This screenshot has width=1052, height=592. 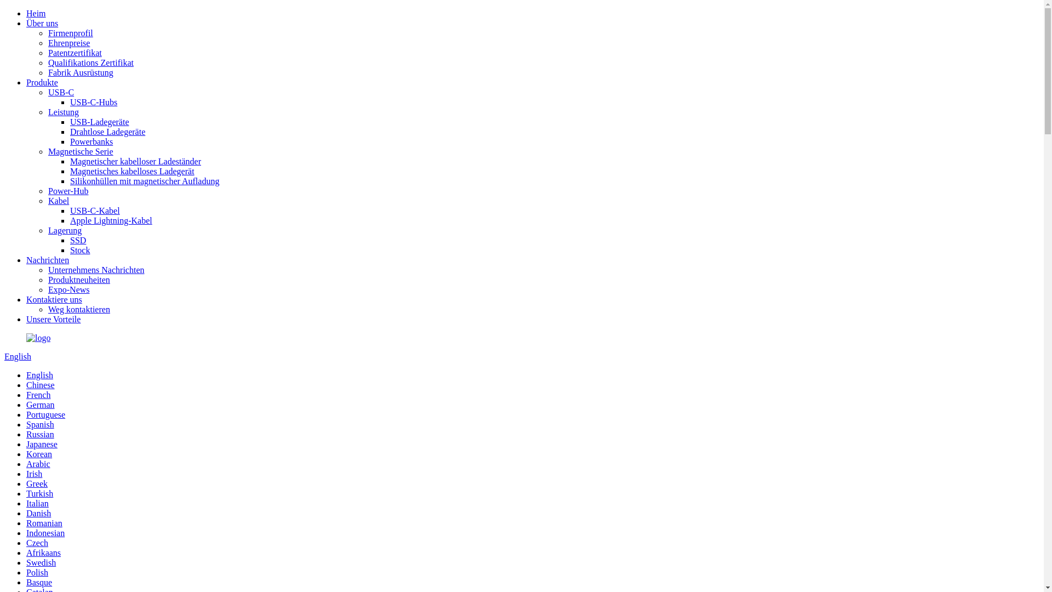 I want to click on Czech, so click(x=37, y=543).